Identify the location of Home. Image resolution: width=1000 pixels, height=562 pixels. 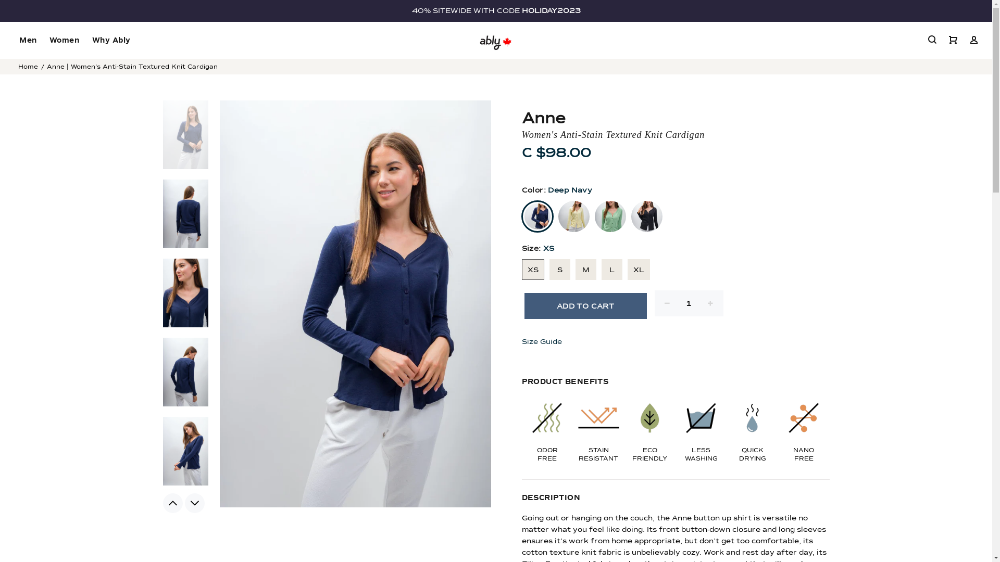
(28, 67).